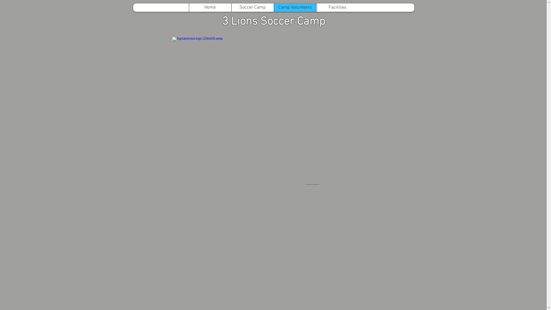  What do you see at coordinates (253, 7) in the screenshot?
I see `Soccer Camp` at bounding box center [253, 7].